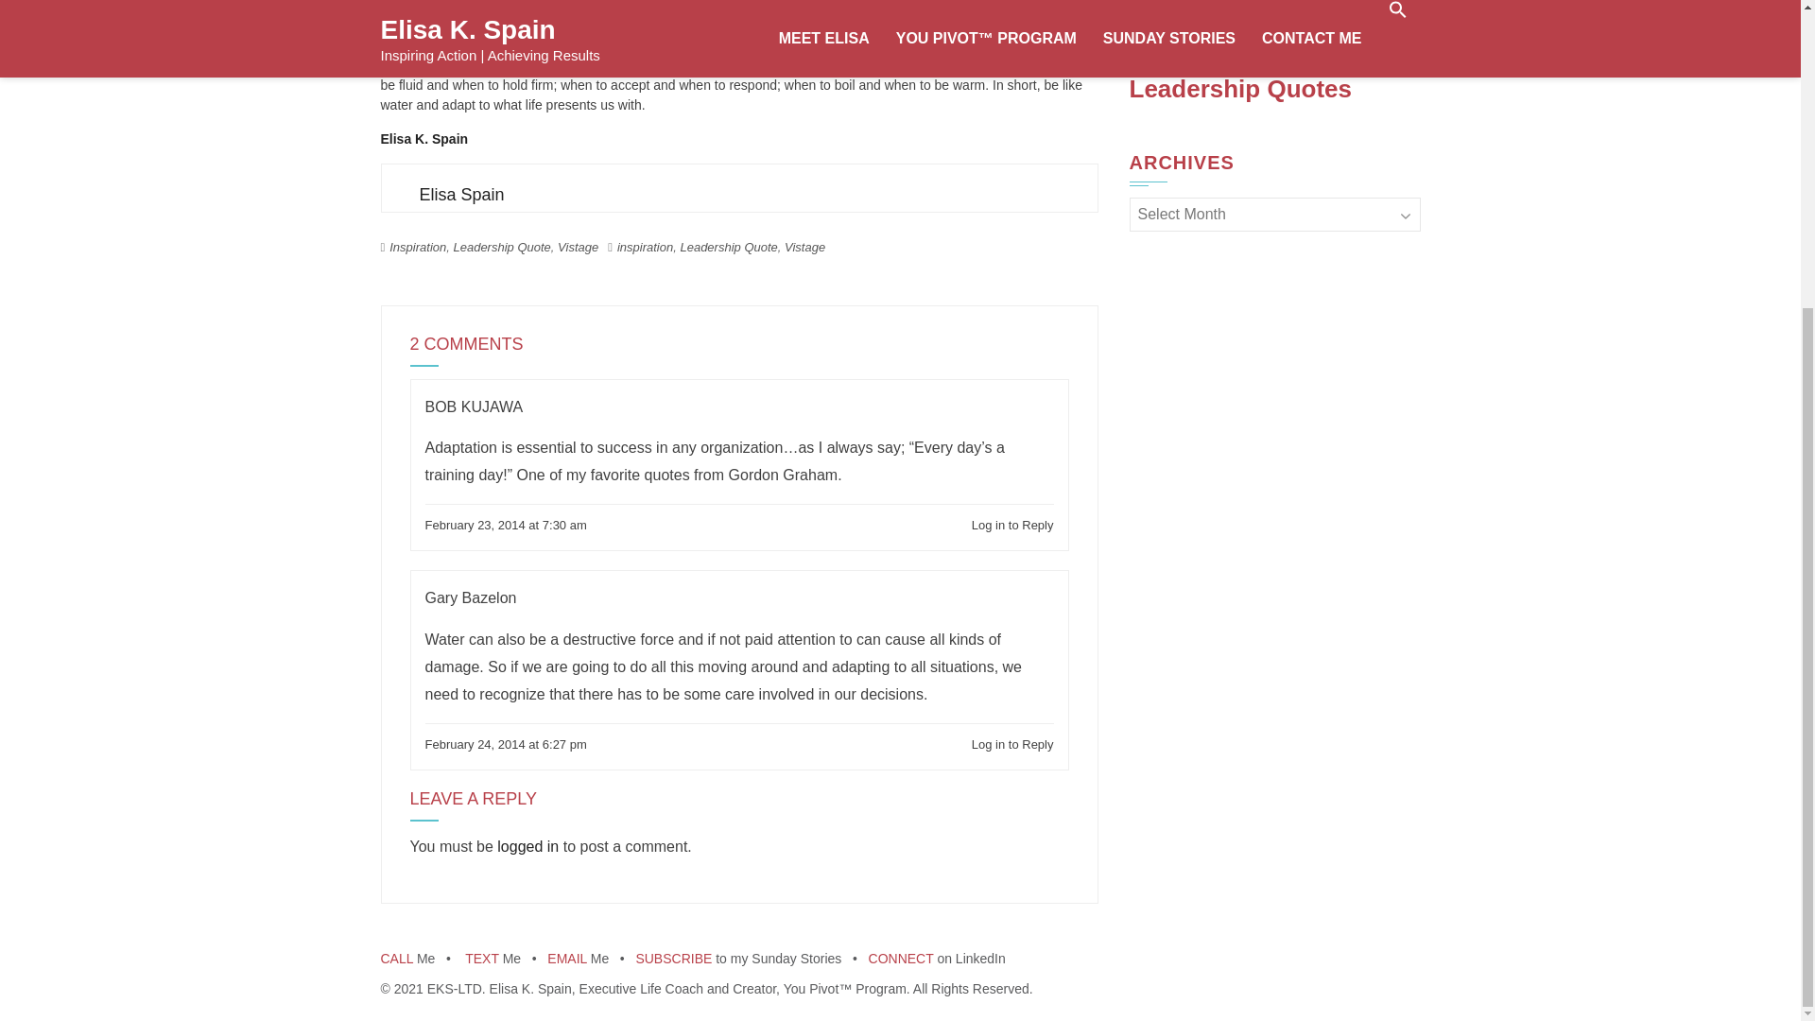 The height and width of the screenshot is (1021, 1815). I want to click on Elisa K. Spain, so click(423, 139).